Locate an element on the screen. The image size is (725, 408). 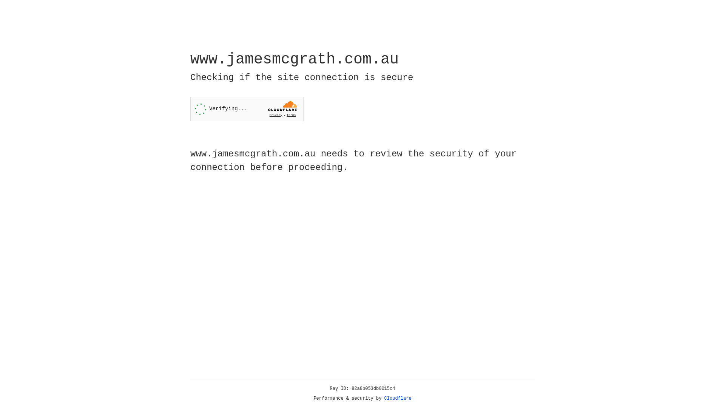
Cloudflare is located at coordinates (398, 399).